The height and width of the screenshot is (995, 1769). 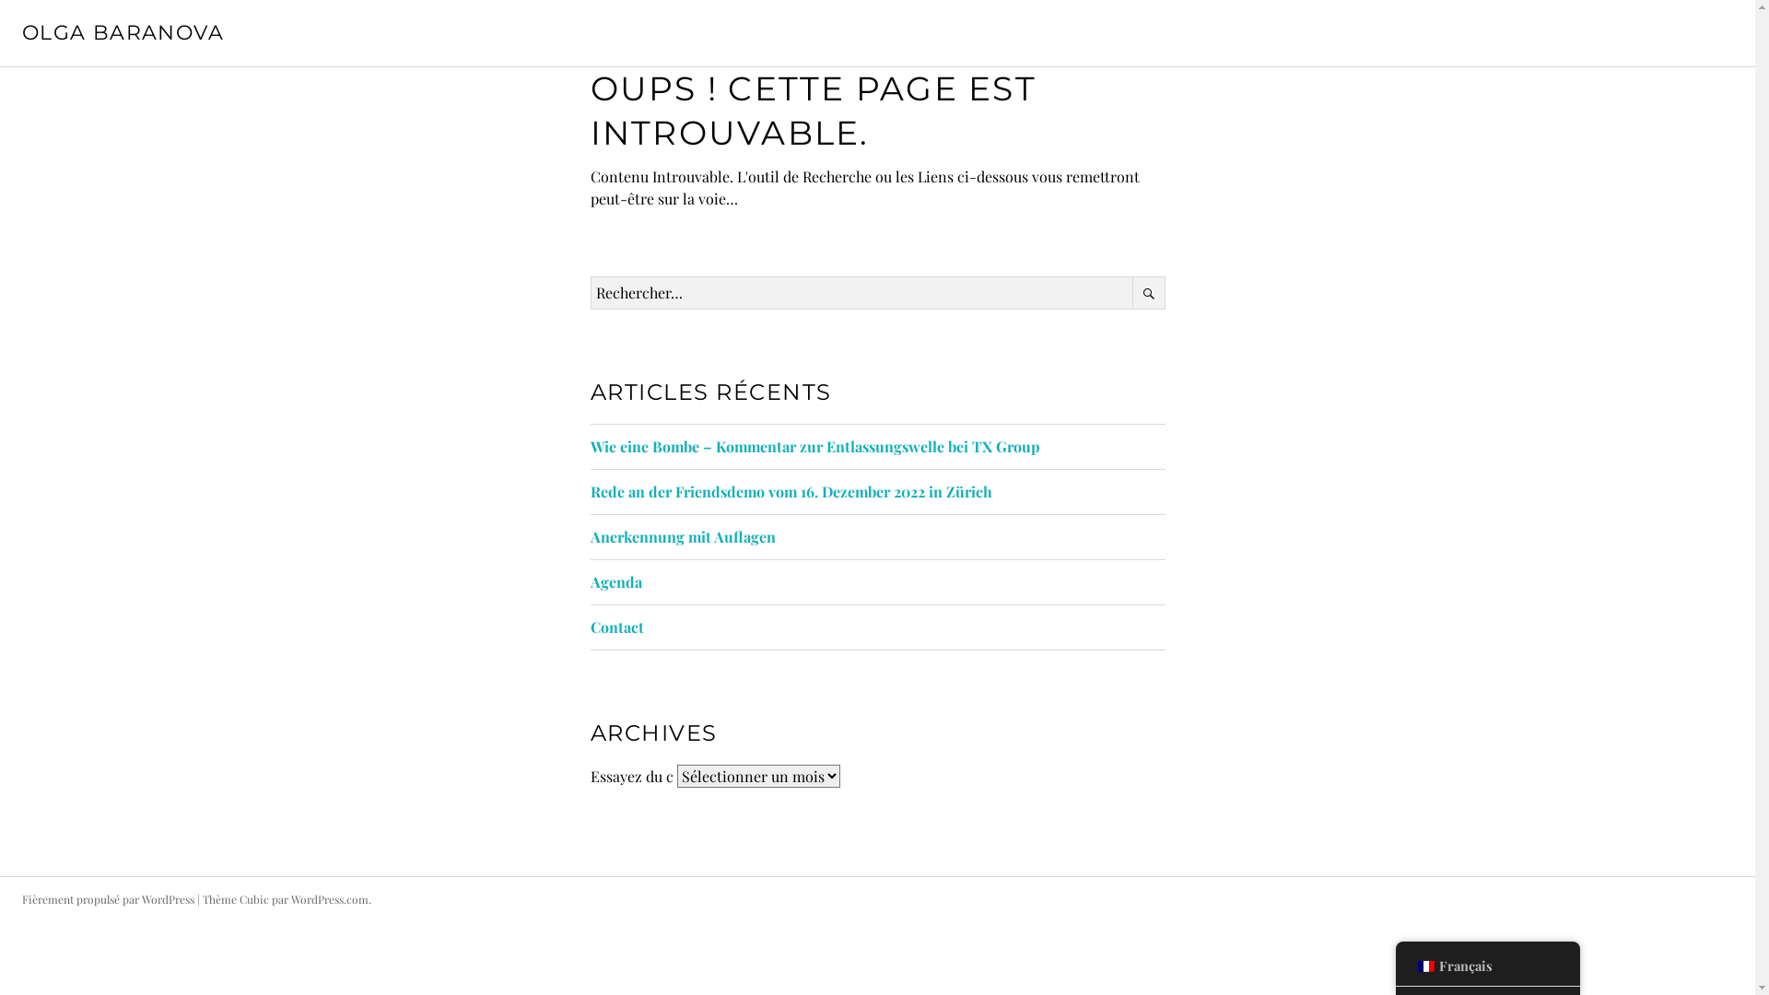 I want to click on Contact, so click(x=616, y=626).